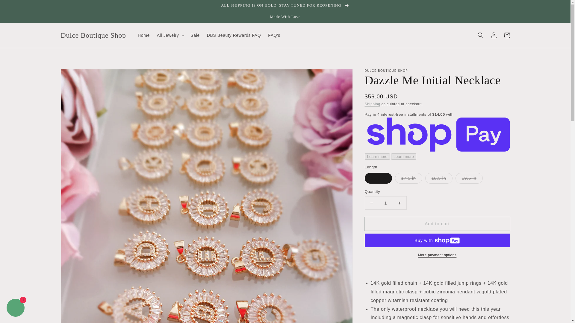 The height and width of the screenshot is (323, 575). What do you see at coordinates (93, 35) in the screenshot?
I see `Dulce Boutique Shop` at bounding box center [93, 35].